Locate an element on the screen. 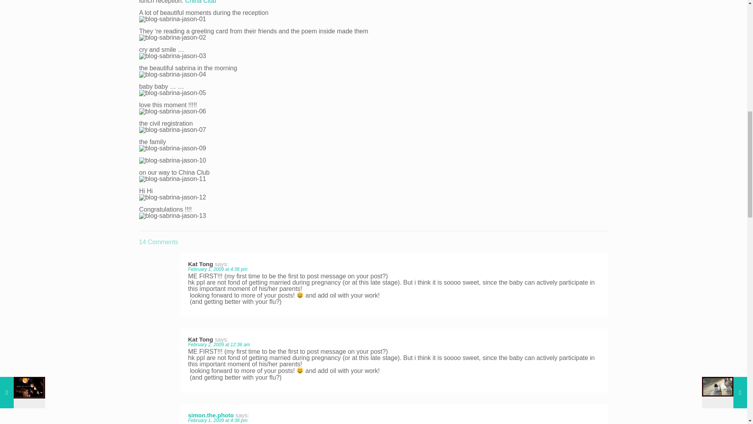 The height and width of the screenshot is (424, 753). February 1, 2009 at 4:36 pm is located at coordinates (218, 269).